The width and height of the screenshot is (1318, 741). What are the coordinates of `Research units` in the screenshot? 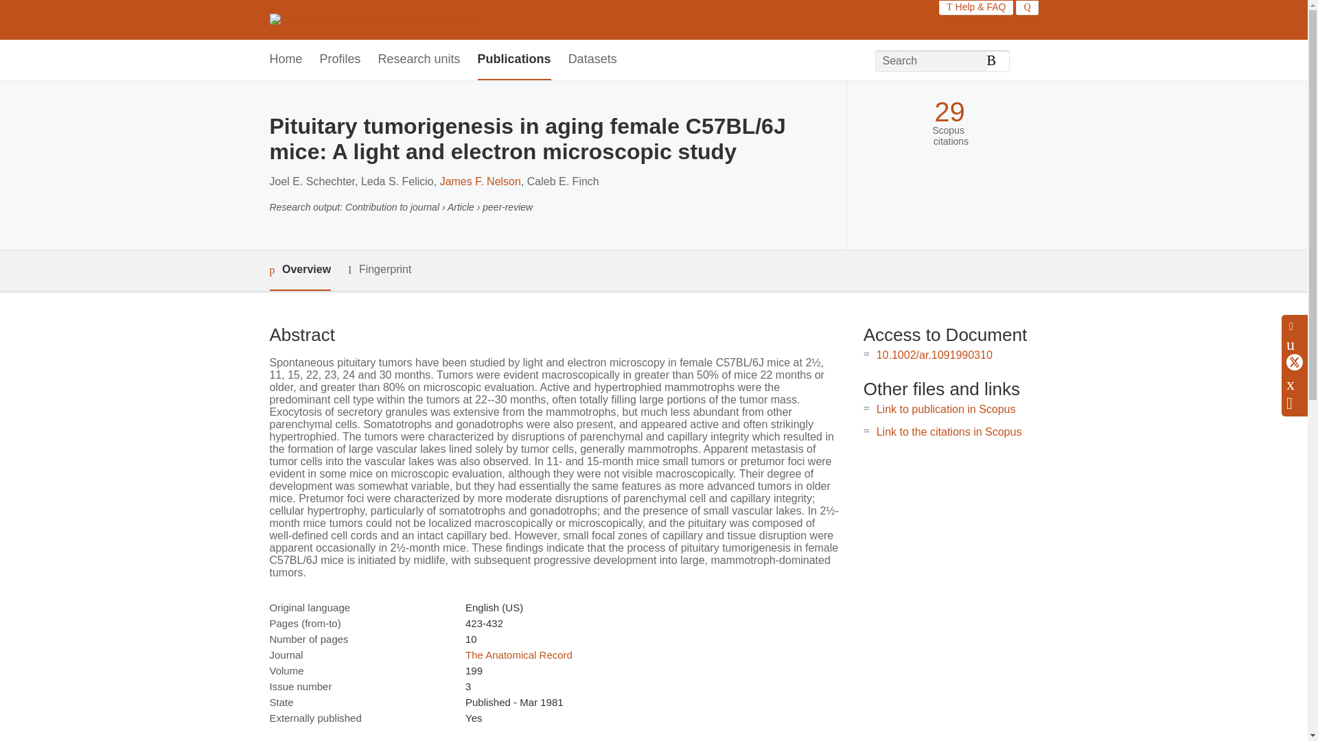 It's located at (419, 60).